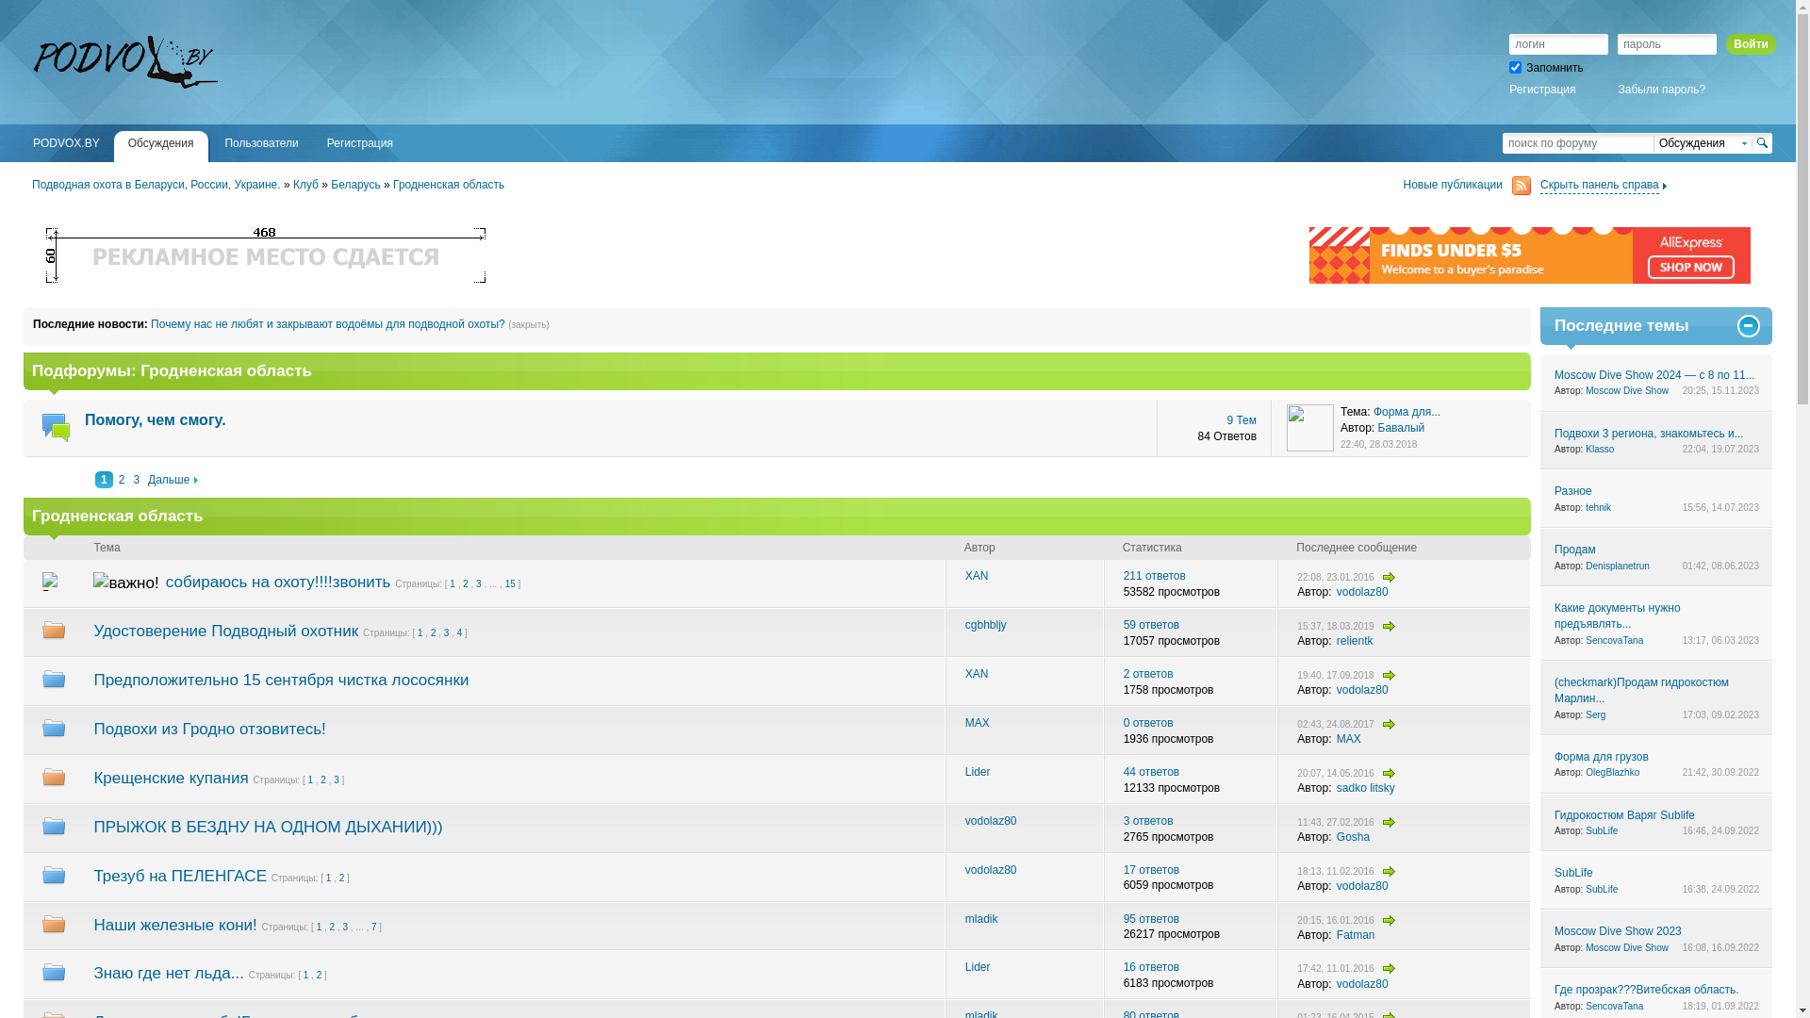 The width and height of the screenshot is (1810, 1018). Describe the element at coordinates (434, 633) in the screenshot. I see `2` at that location.